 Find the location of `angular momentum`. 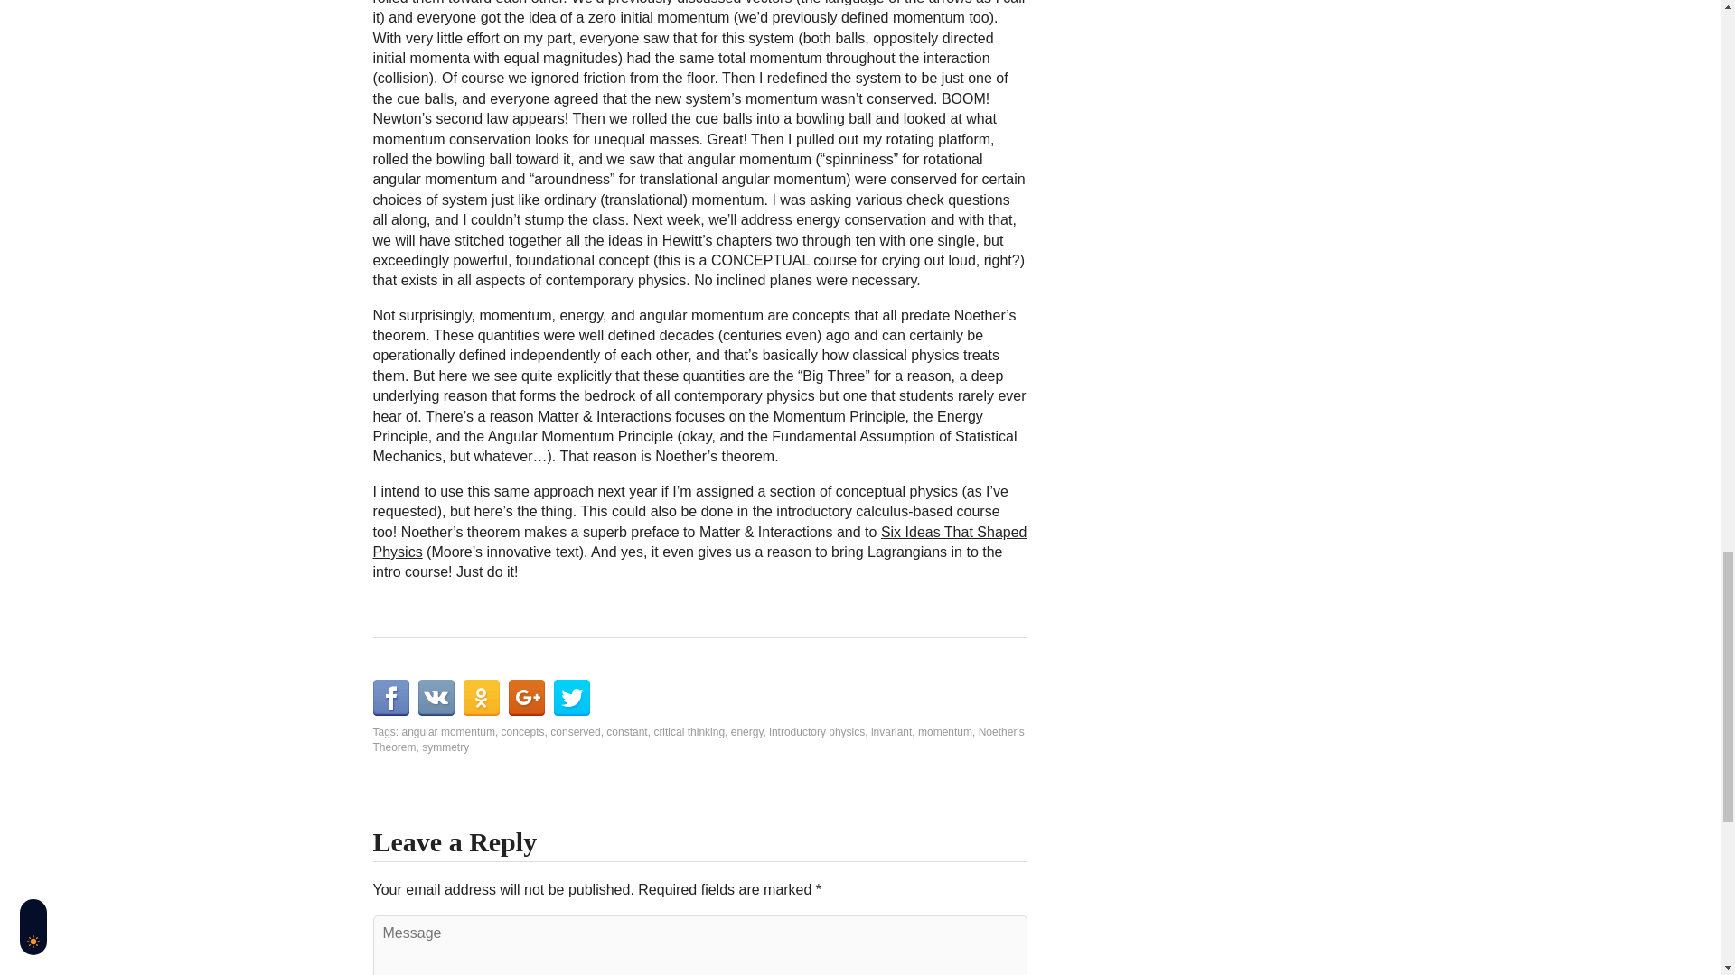

angular momentum is located at coordinates (448, 731).